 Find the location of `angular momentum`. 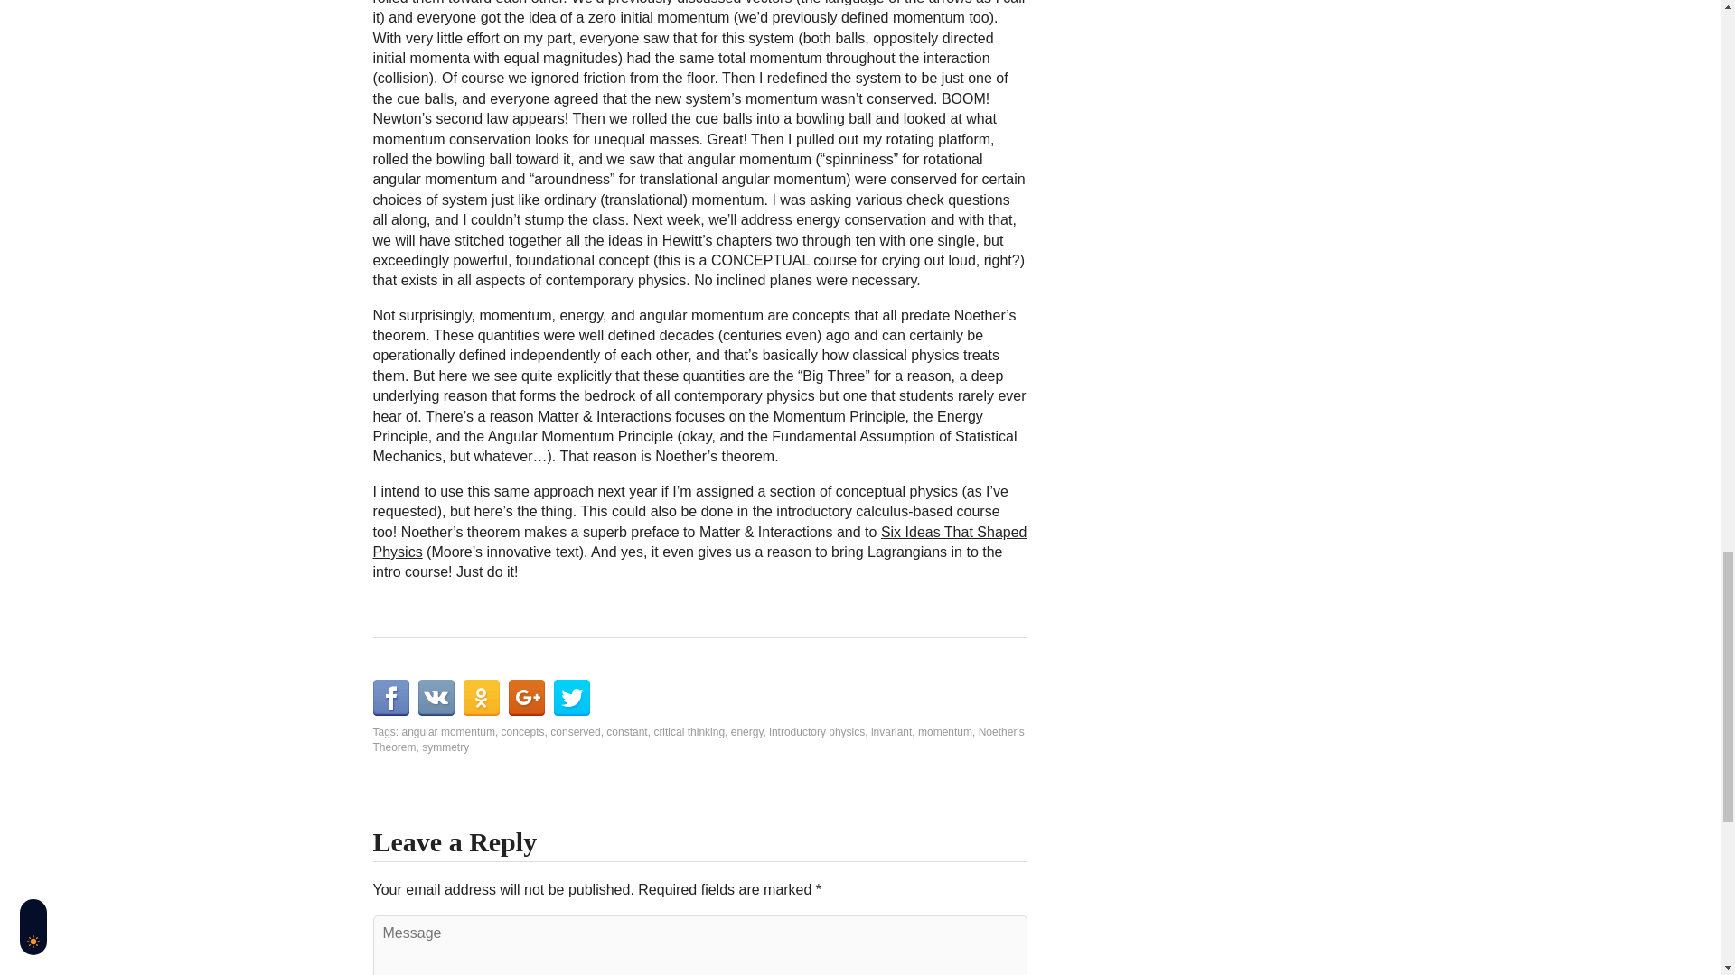

angular momentum is located at coordinates (448, 731).